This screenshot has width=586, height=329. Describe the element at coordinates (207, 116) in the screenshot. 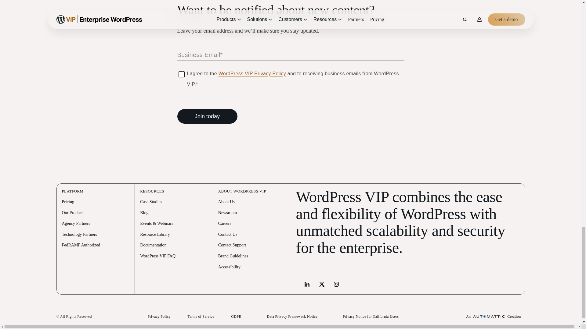

I see `Join today` at that location.